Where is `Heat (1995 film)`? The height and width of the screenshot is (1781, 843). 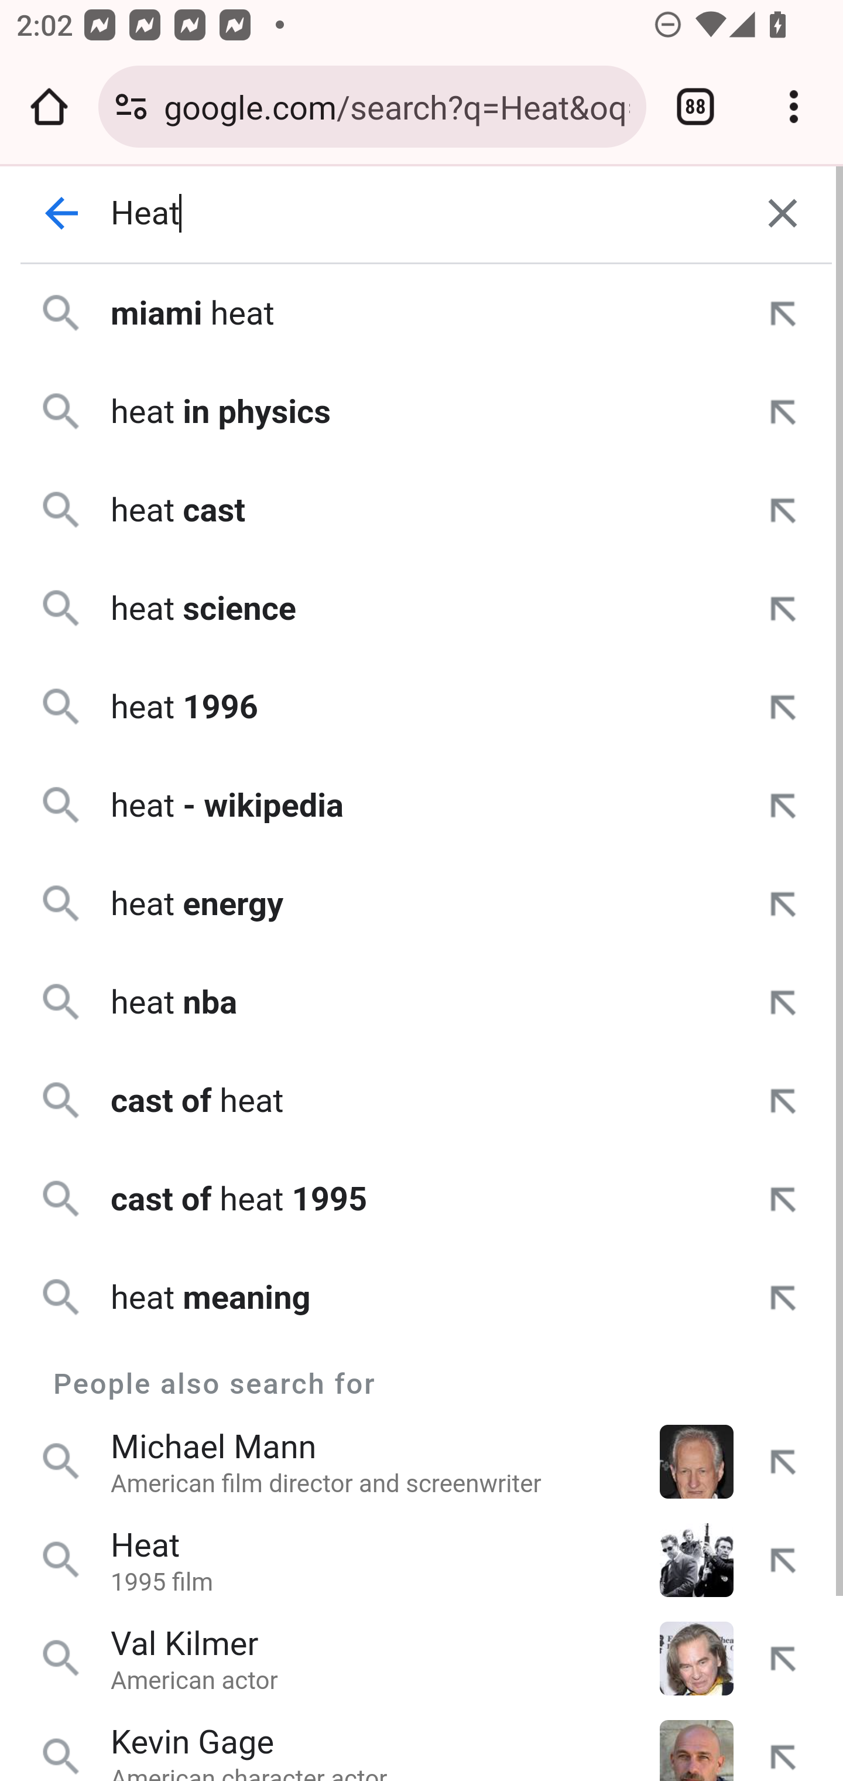 Heat (1995 film) is located at coordinates (438, 1367).